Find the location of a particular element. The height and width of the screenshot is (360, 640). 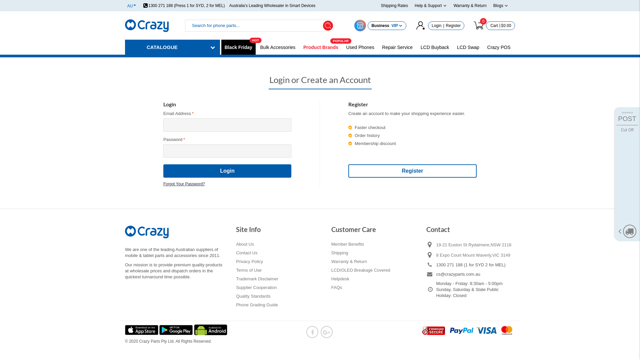

Helpdesk is located at coordinates (340, 279).